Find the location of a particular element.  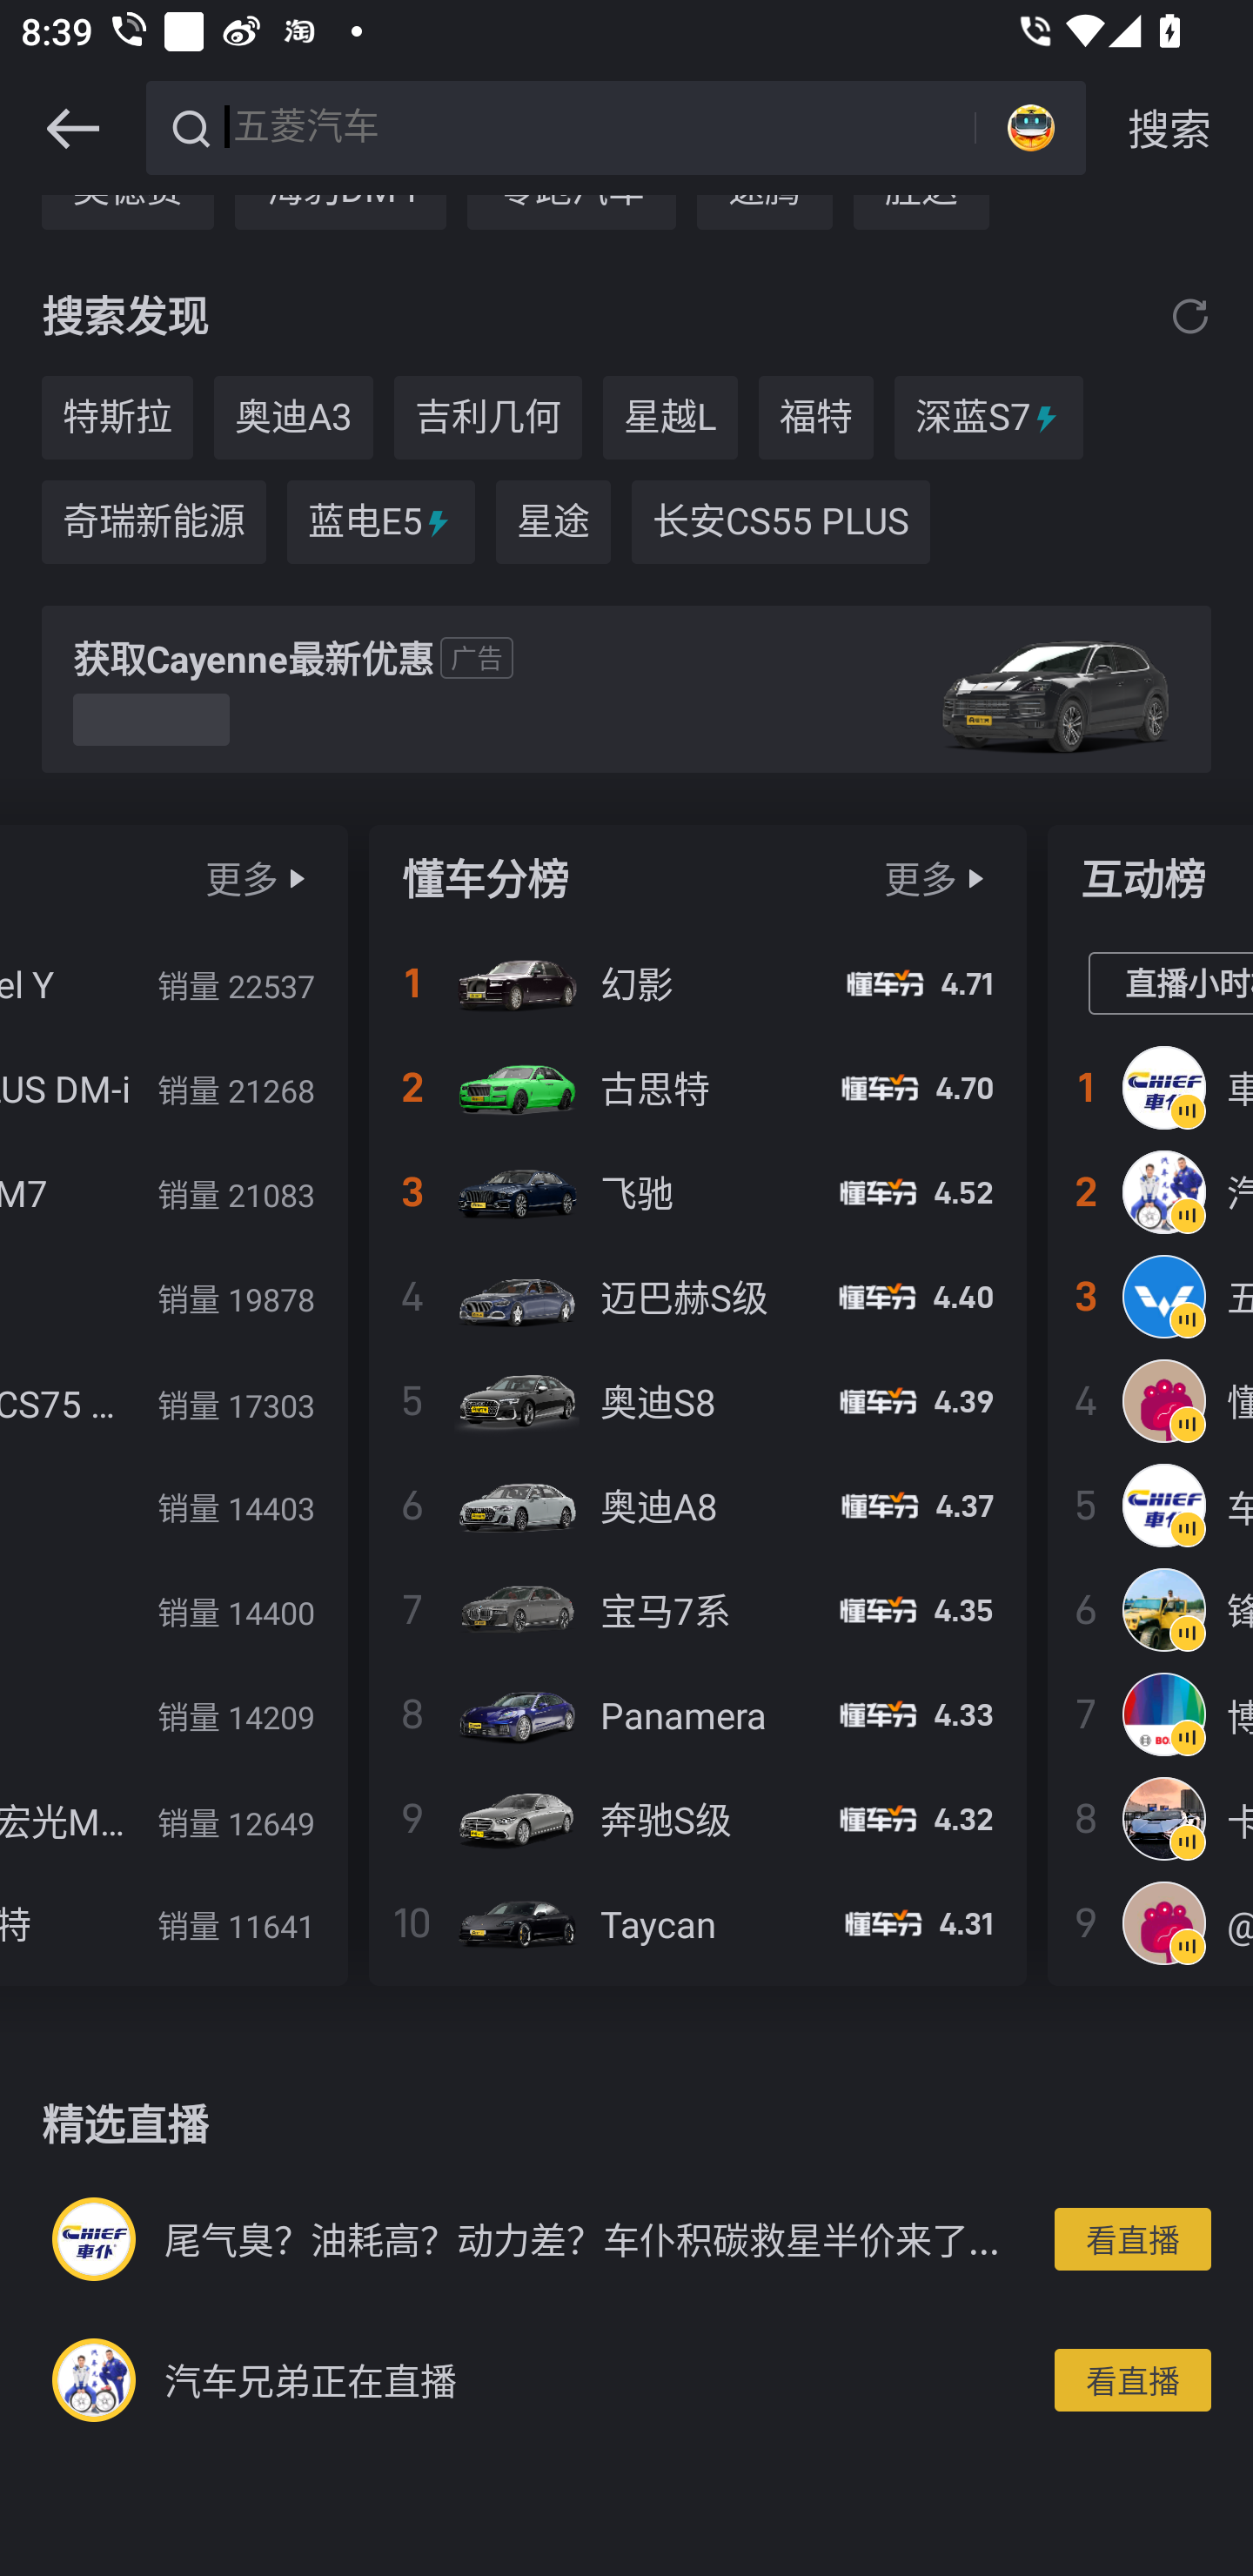

轩逸 销量 19878 is located at coordinates (172, 1297).